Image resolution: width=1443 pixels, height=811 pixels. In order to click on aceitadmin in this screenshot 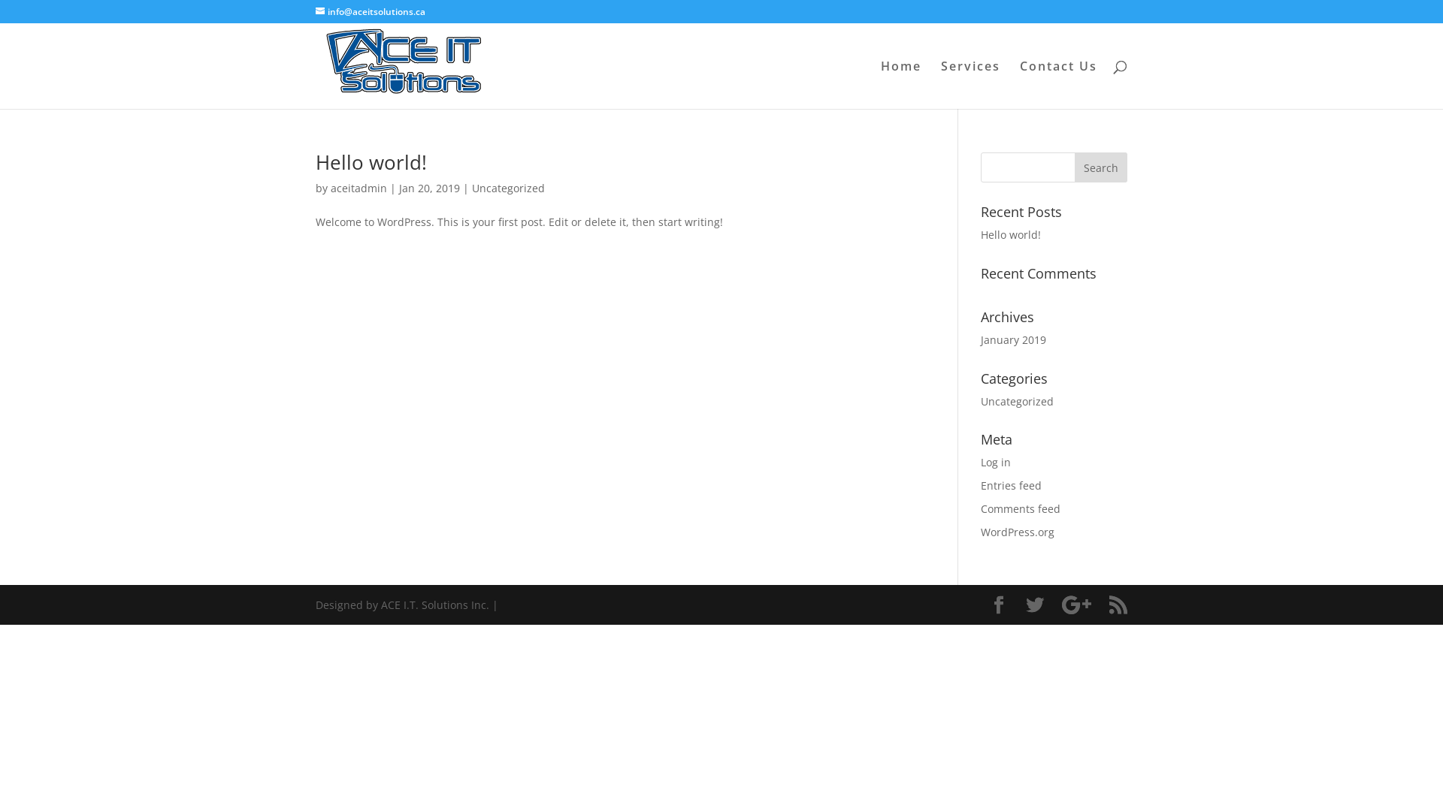, I will do `click(359, 188)`.